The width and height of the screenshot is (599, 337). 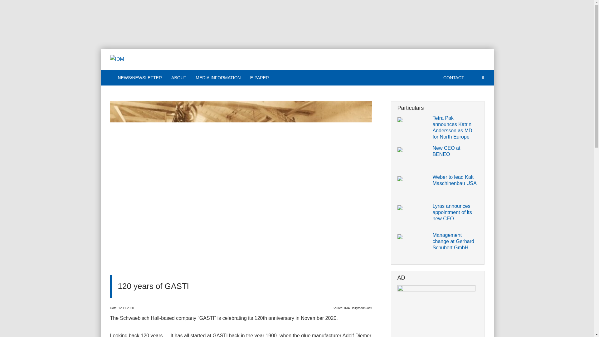 I want to click on ABOUT, so click(x=178, y=77).